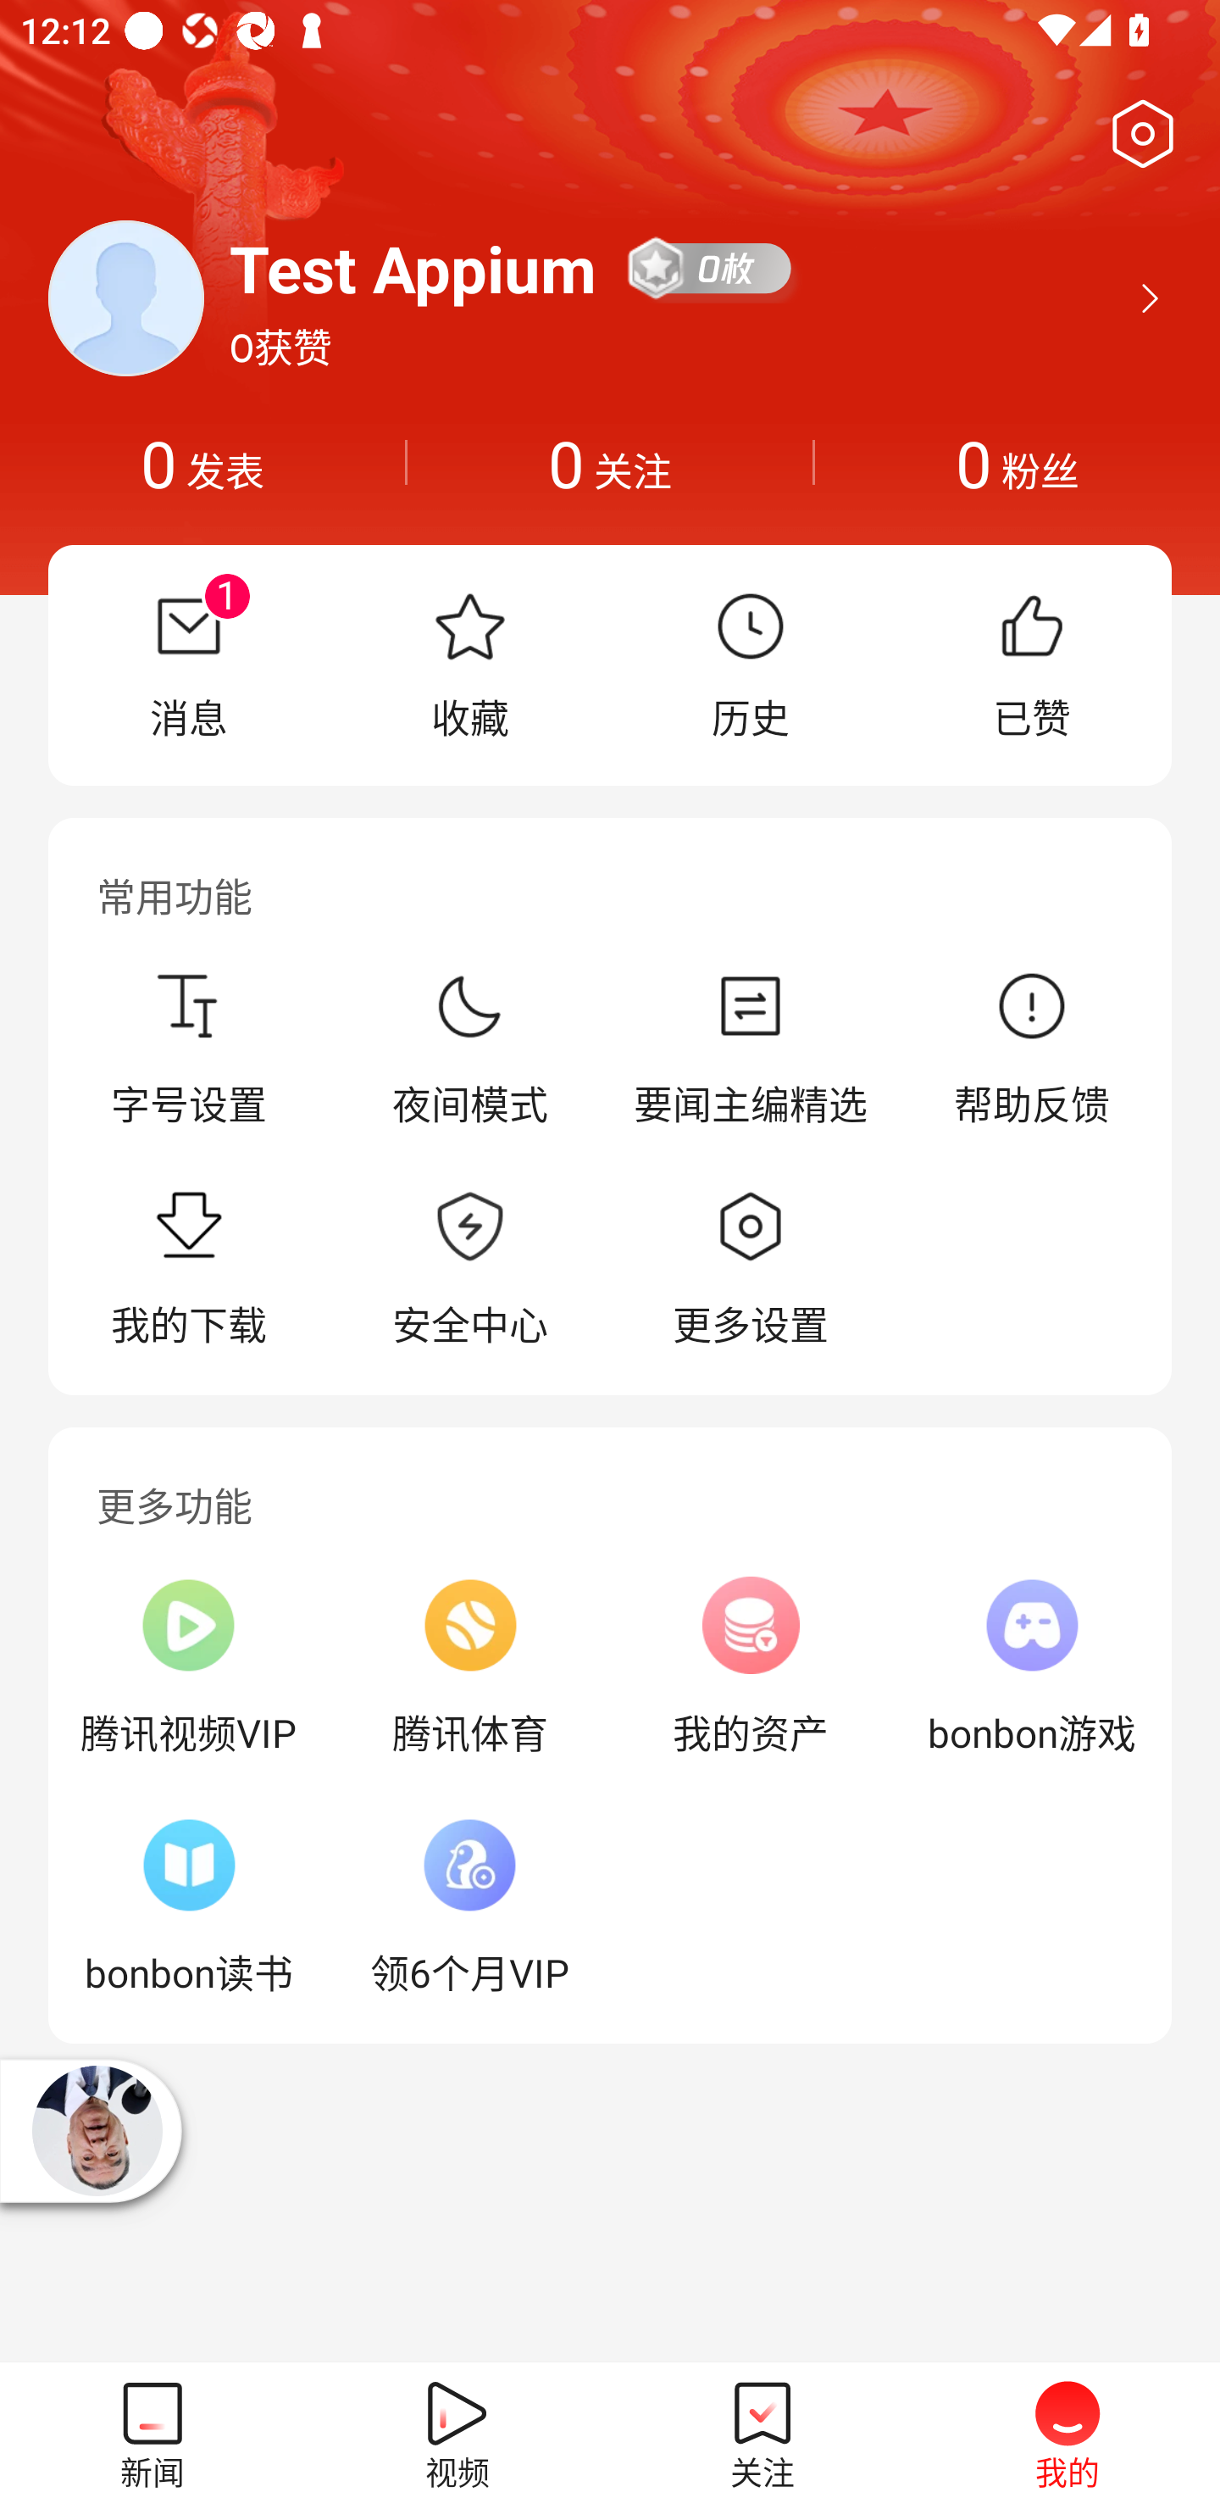 The height and width of the screenshot is (2509, 1220). Describe the element at coordinates (188, 665) in the screenshot. I see `消息，可点击` at that location.